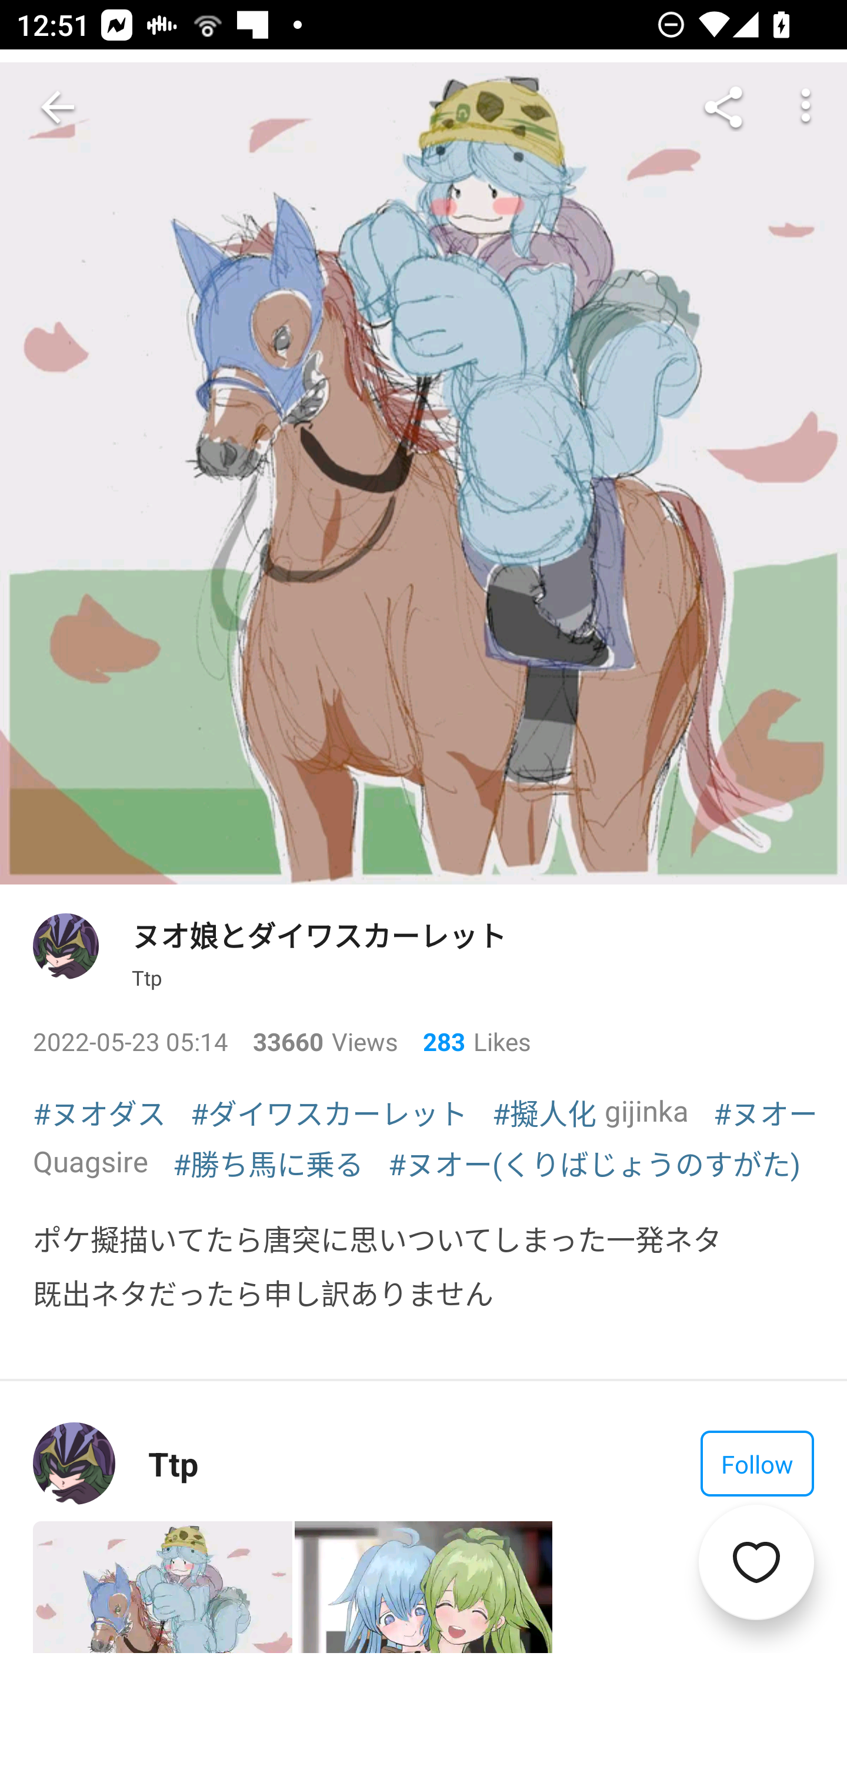 This screenshot has height=1789, width=847. What do you see at coordinates (806, 107) in the screenshot?
I see `More options` at bounding box center [806, 107].